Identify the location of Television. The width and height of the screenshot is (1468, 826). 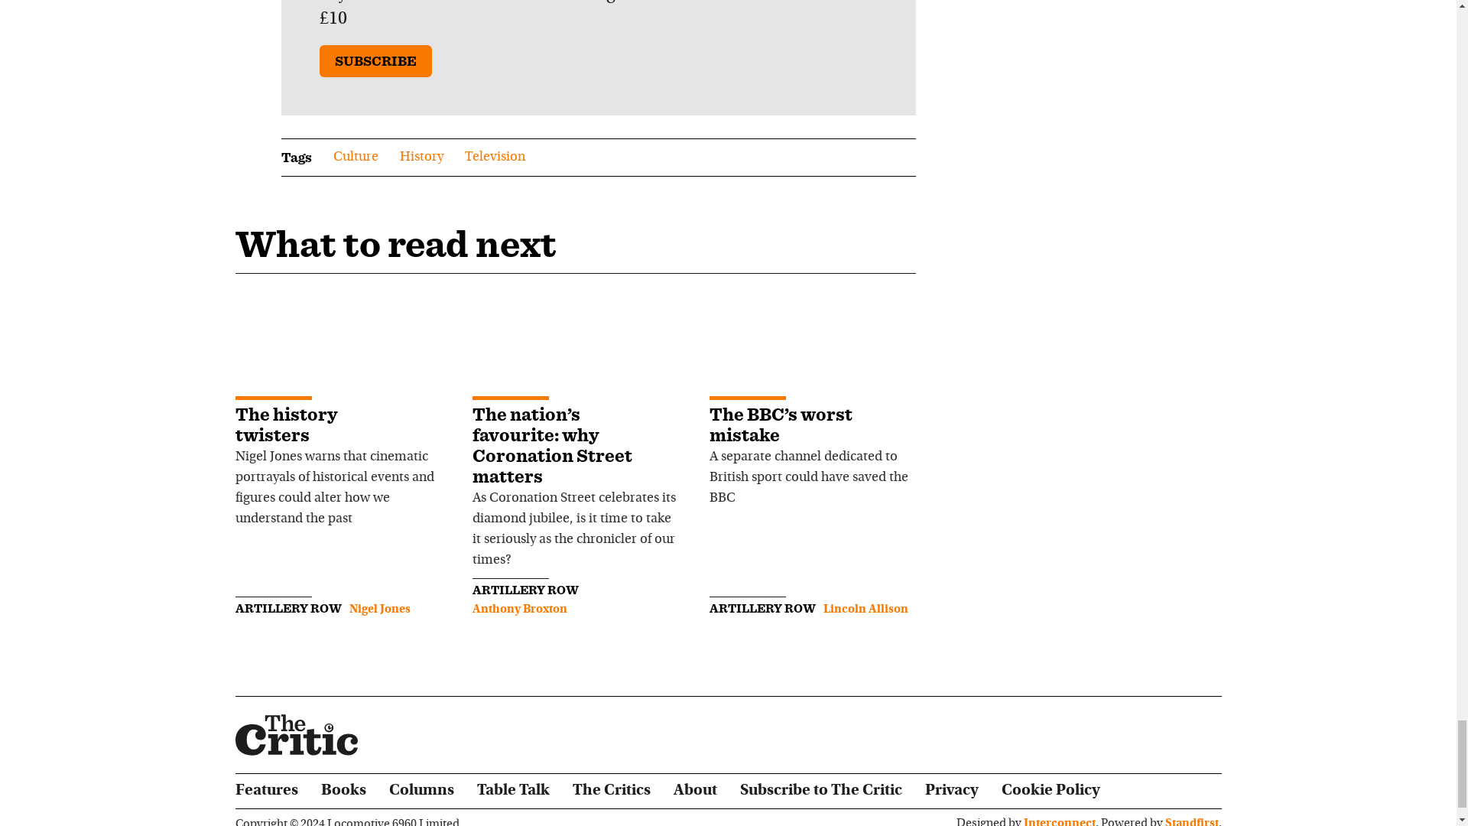
(495, 158).